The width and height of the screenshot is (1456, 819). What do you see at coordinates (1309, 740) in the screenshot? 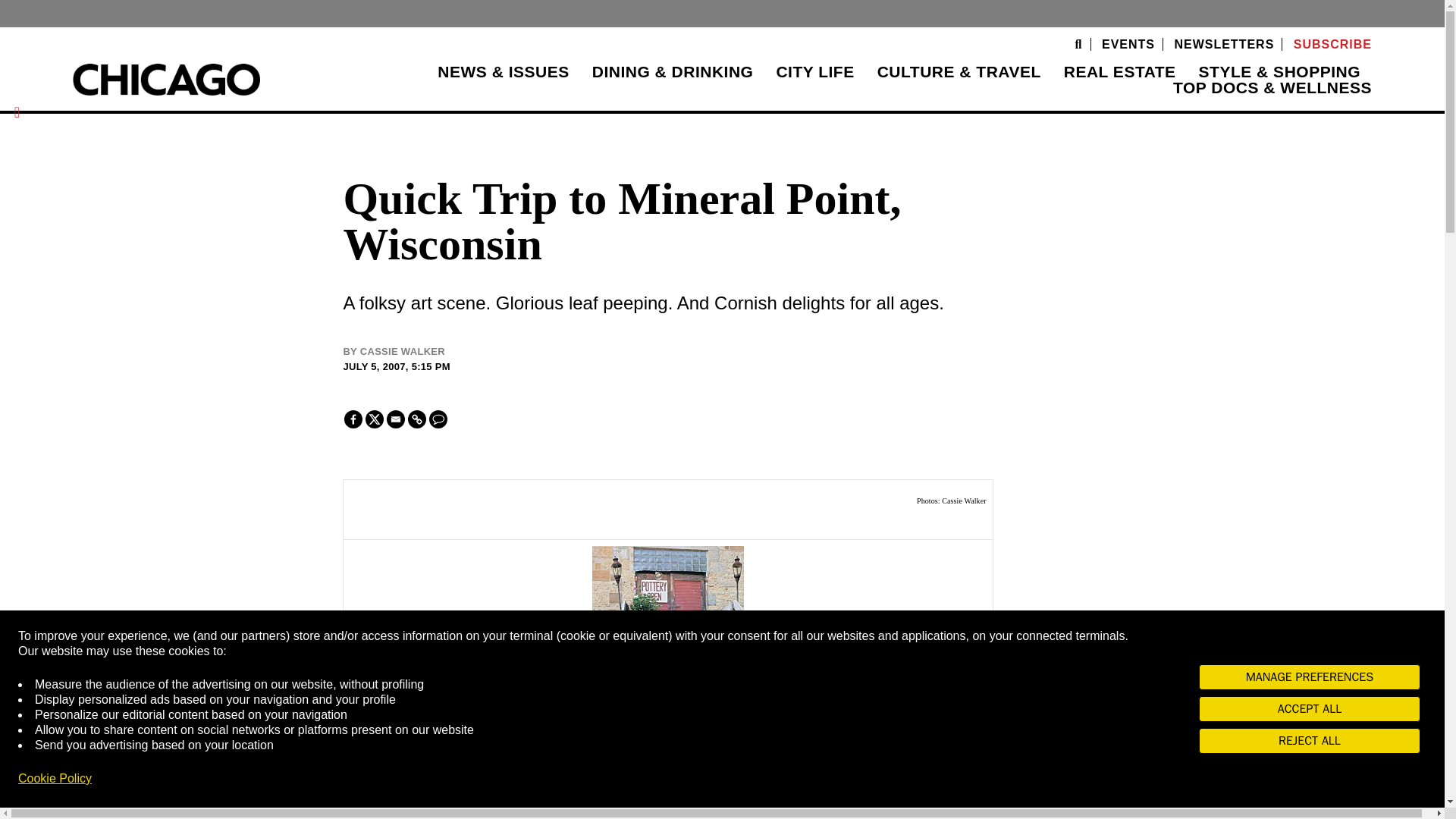
I see `REJECT ALL` at bounding box center [1309, 740].